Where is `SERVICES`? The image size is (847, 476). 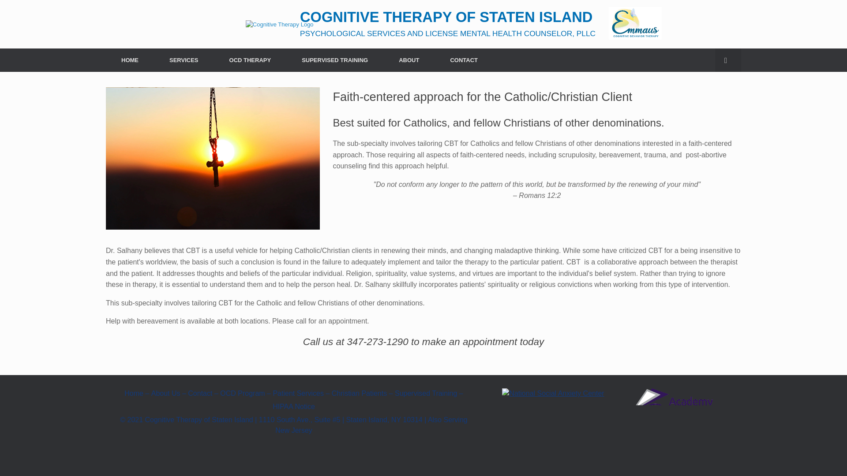 SERVICES is located at coordinates (184, 60).